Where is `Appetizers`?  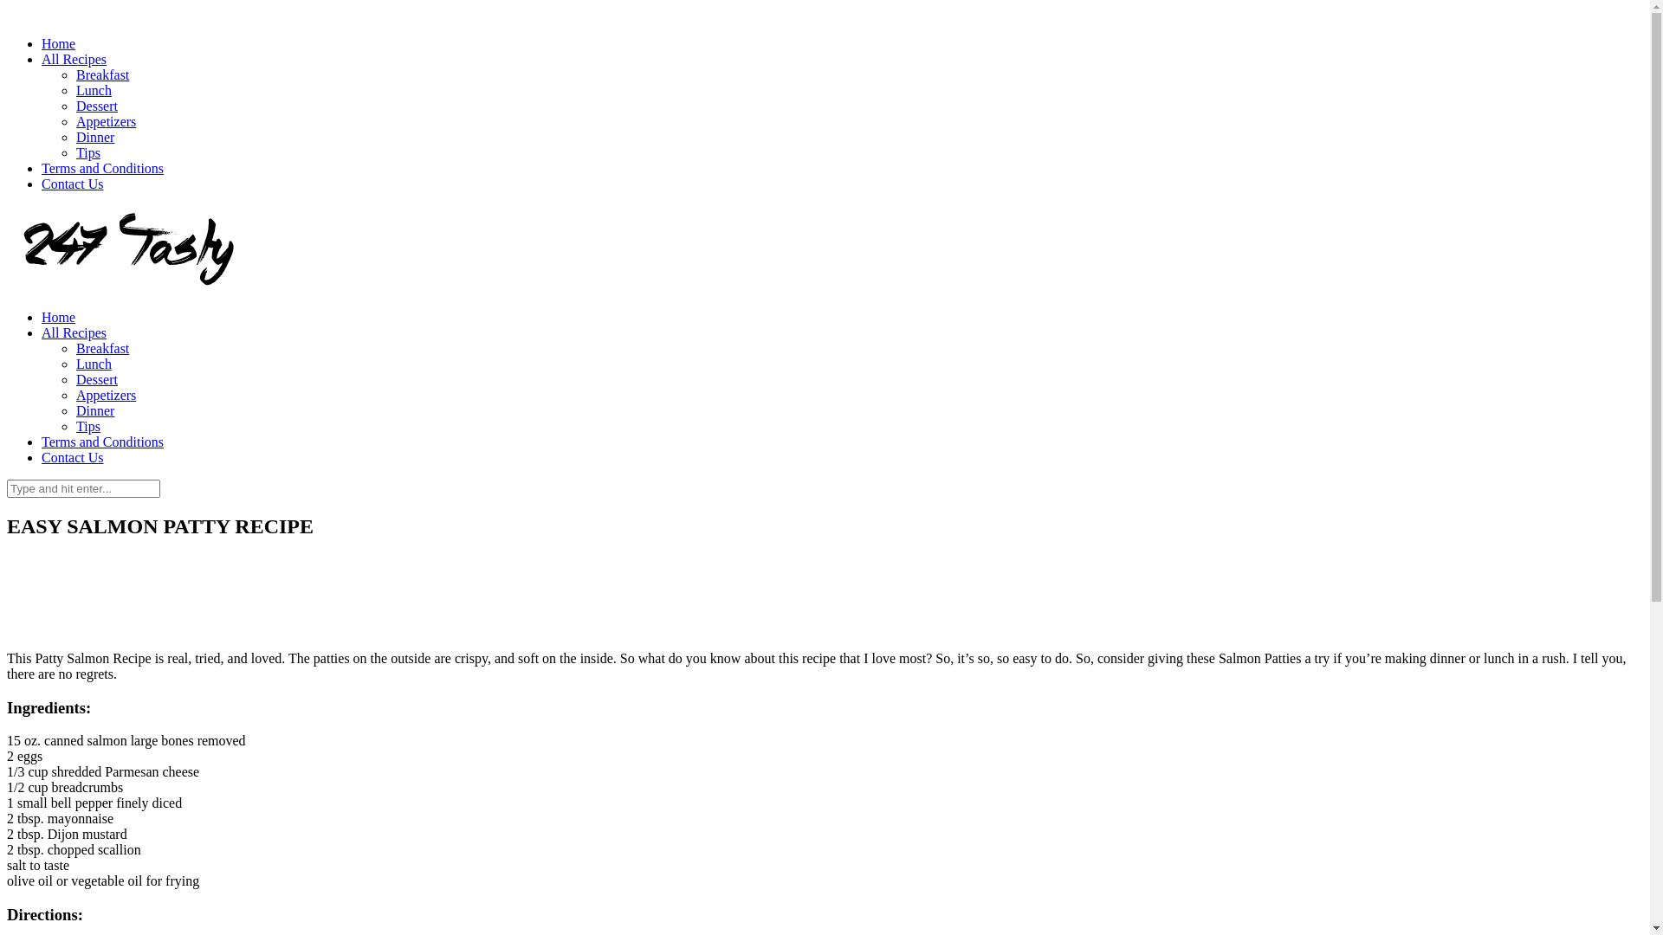 Appetizers is located at coordinates (106, 395).